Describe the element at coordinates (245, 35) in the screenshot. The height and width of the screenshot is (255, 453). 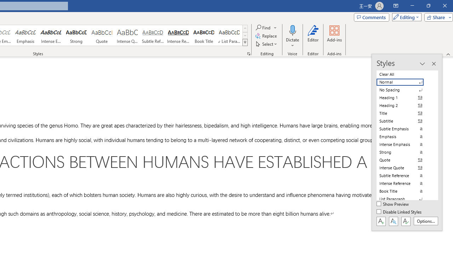
I see `Row Down` at that location.